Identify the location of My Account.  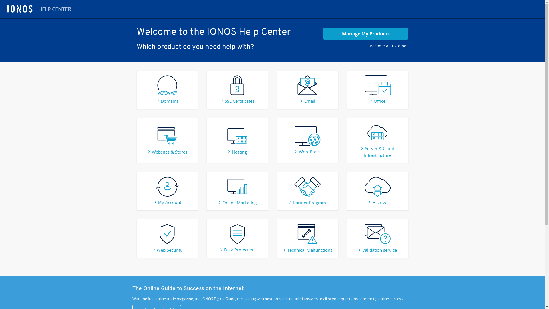
(167, 202).